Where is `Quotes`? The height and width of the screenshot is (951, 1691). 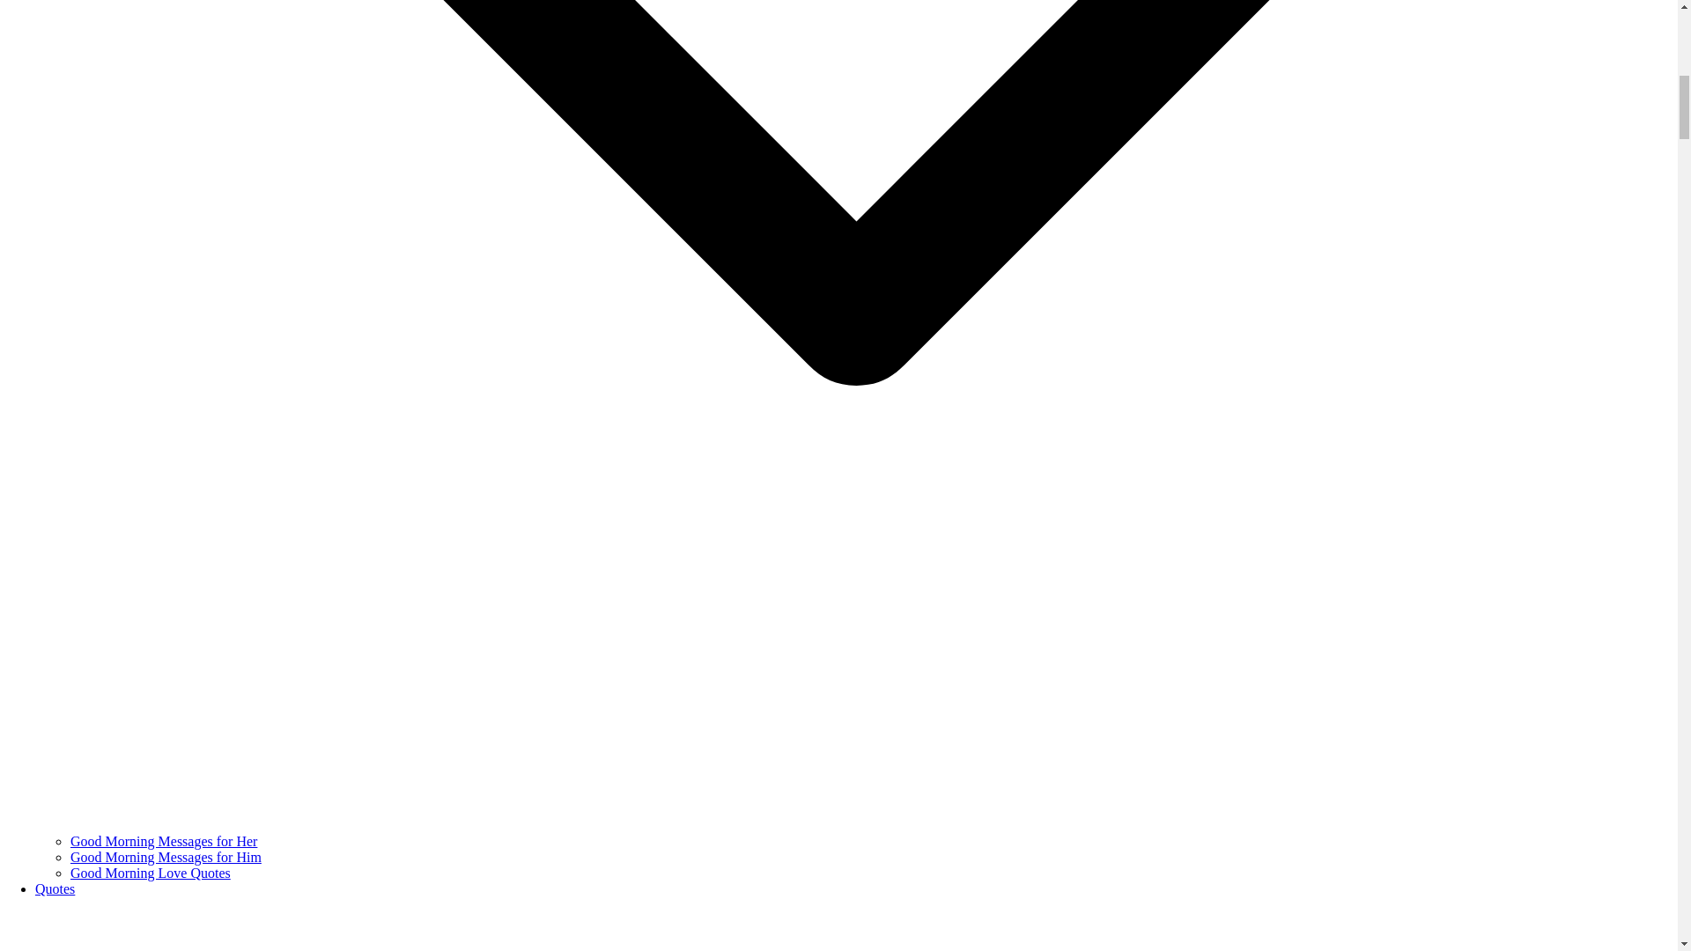
Quotes is located at coordinates (55, 889).